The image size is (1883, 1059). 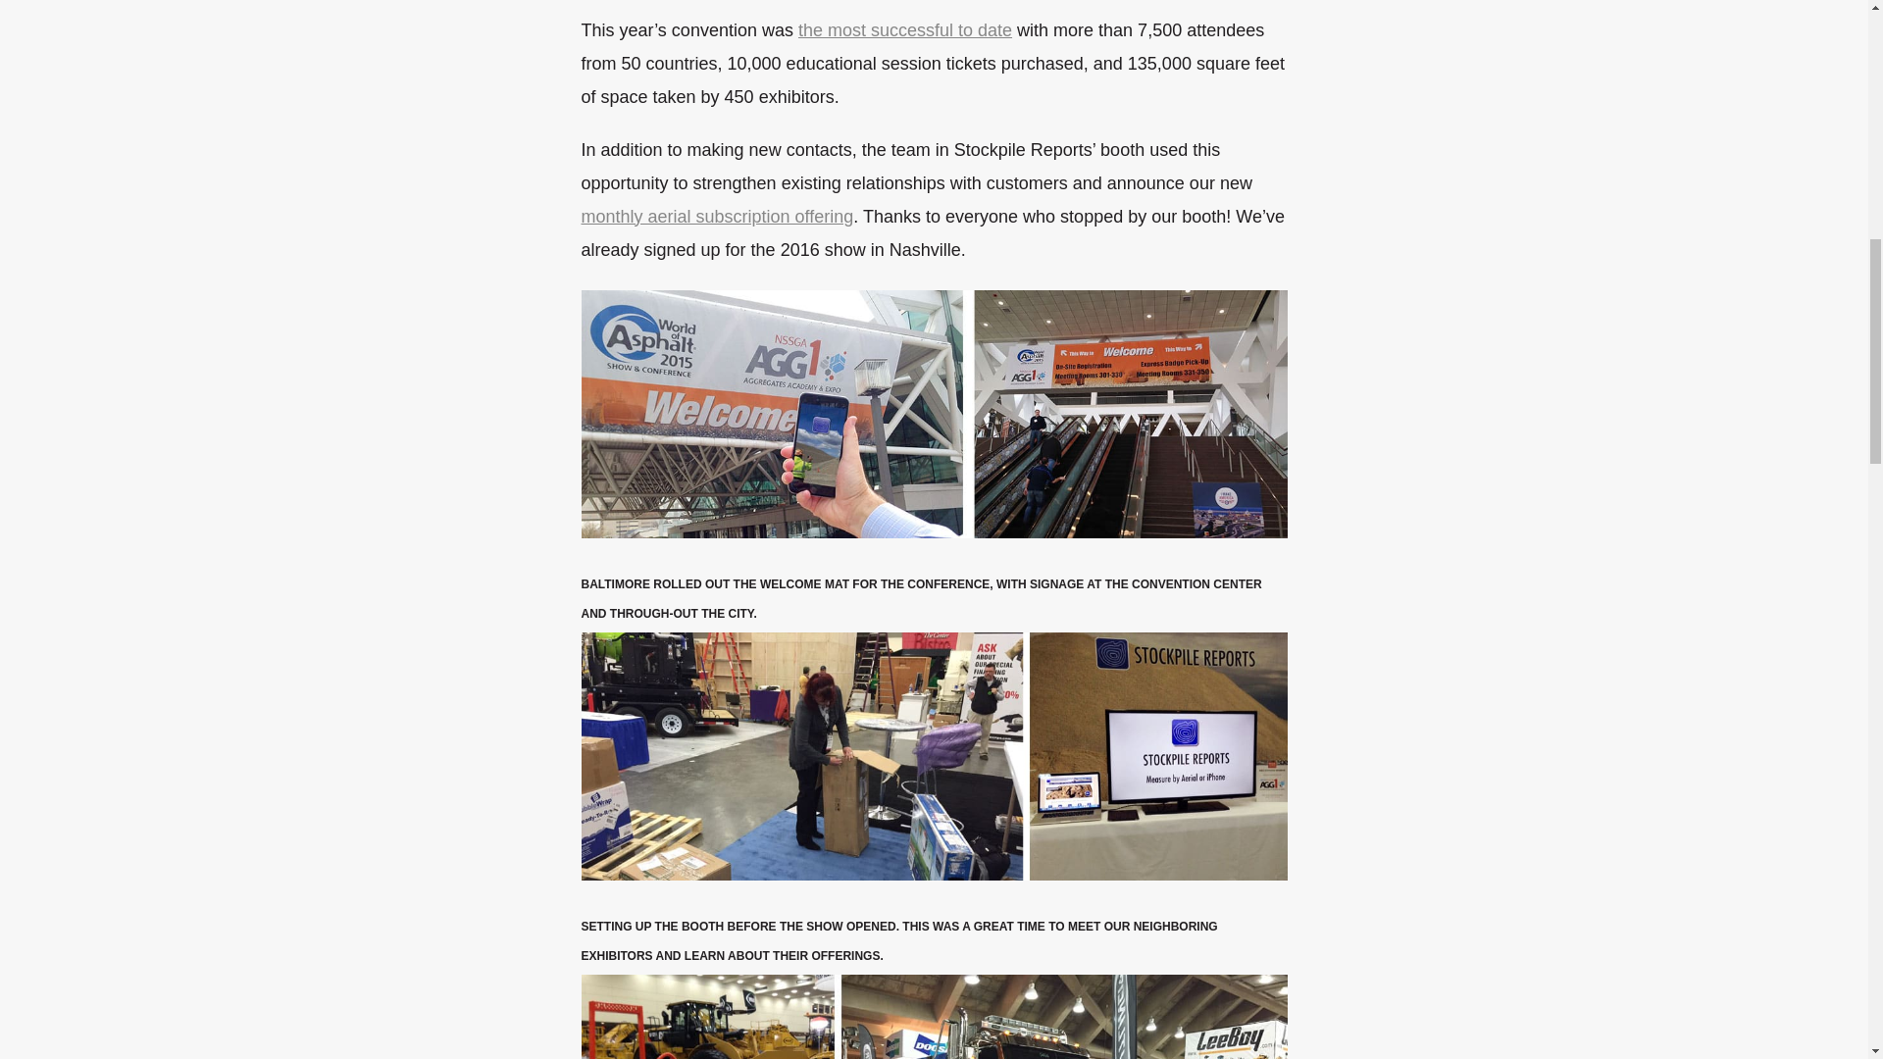 I want to click on monthly aerial subscription offering, so click(x=716, y=216).